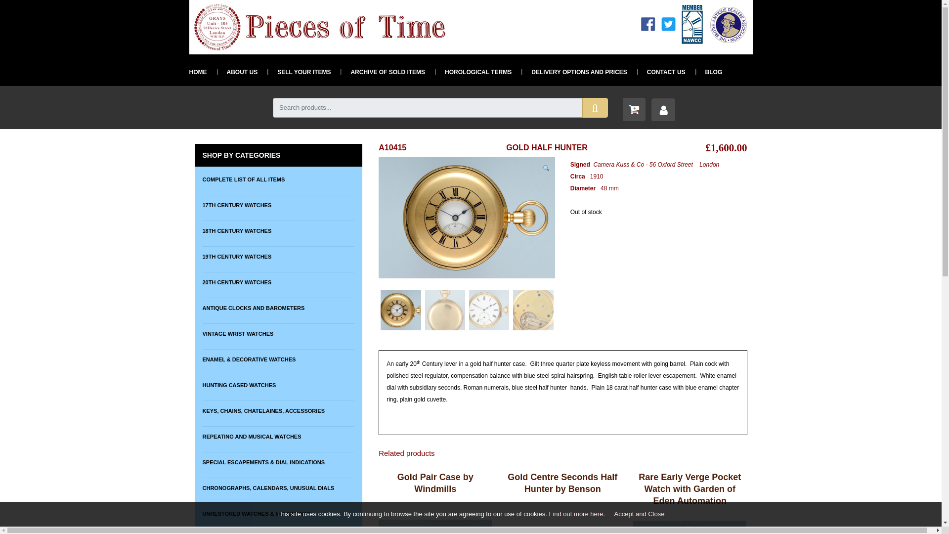  Describe the element at coordinates (278, 282) in the screenshot. I see `20TH CENTURY WATCHES` at that location.